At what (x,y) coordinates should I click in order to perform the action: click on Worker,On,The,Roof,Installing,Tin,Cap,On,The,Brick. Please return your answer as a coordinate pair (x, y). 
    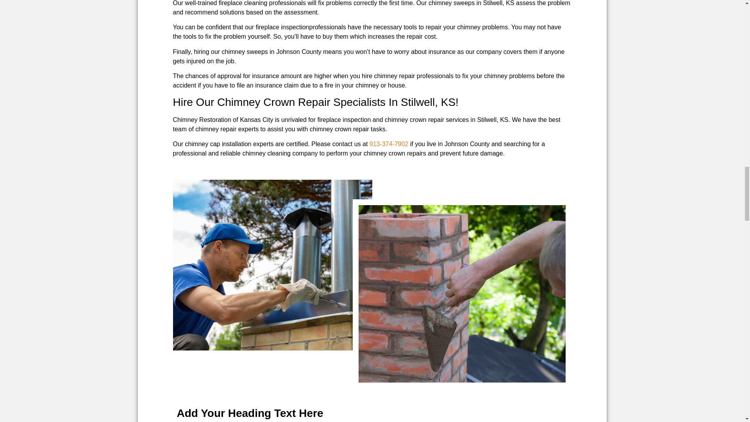
    Looking at the image, I should click on (272, 265).